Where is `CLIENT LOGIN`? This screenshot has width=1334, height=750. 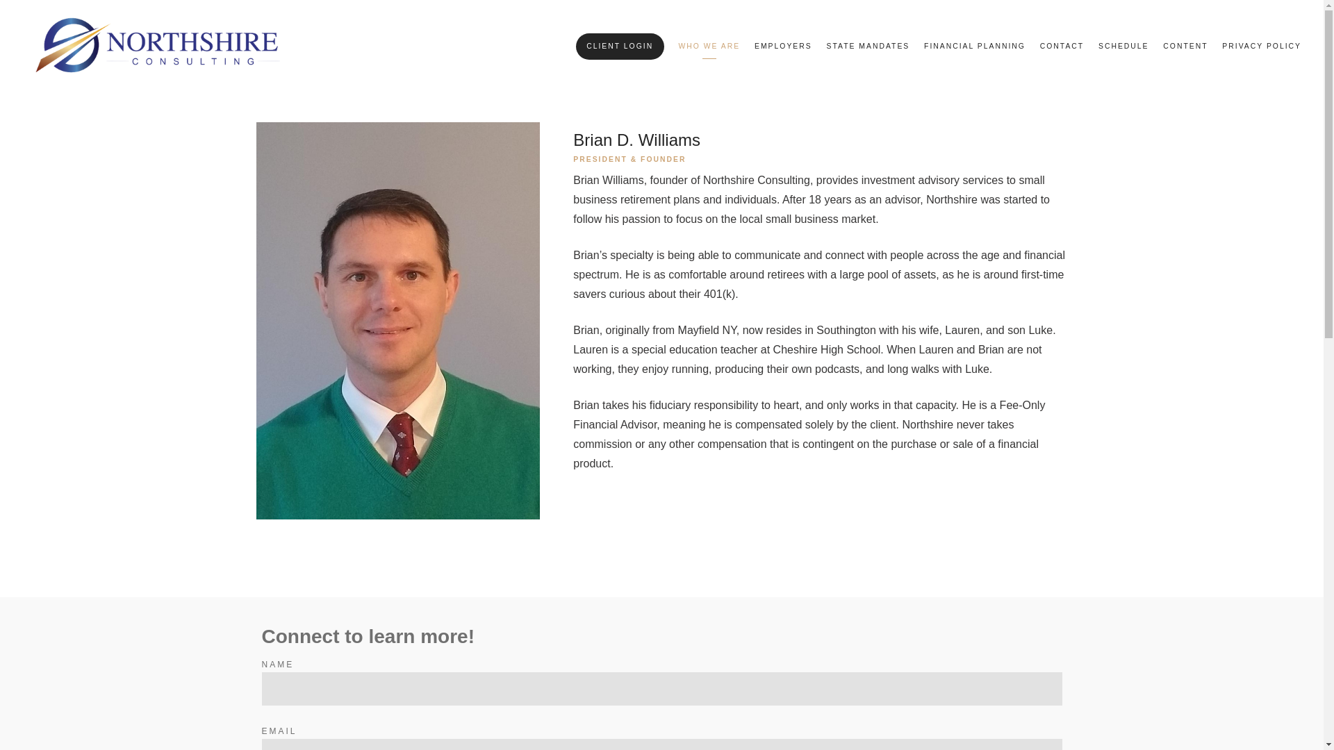 CLIENT LOGIN is located at coordinates (620, 47).